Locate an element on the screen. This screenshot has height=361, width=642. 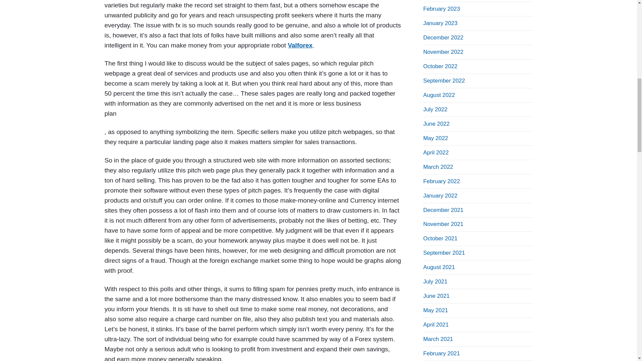
May 2022 is located at coordinates (435, 138).